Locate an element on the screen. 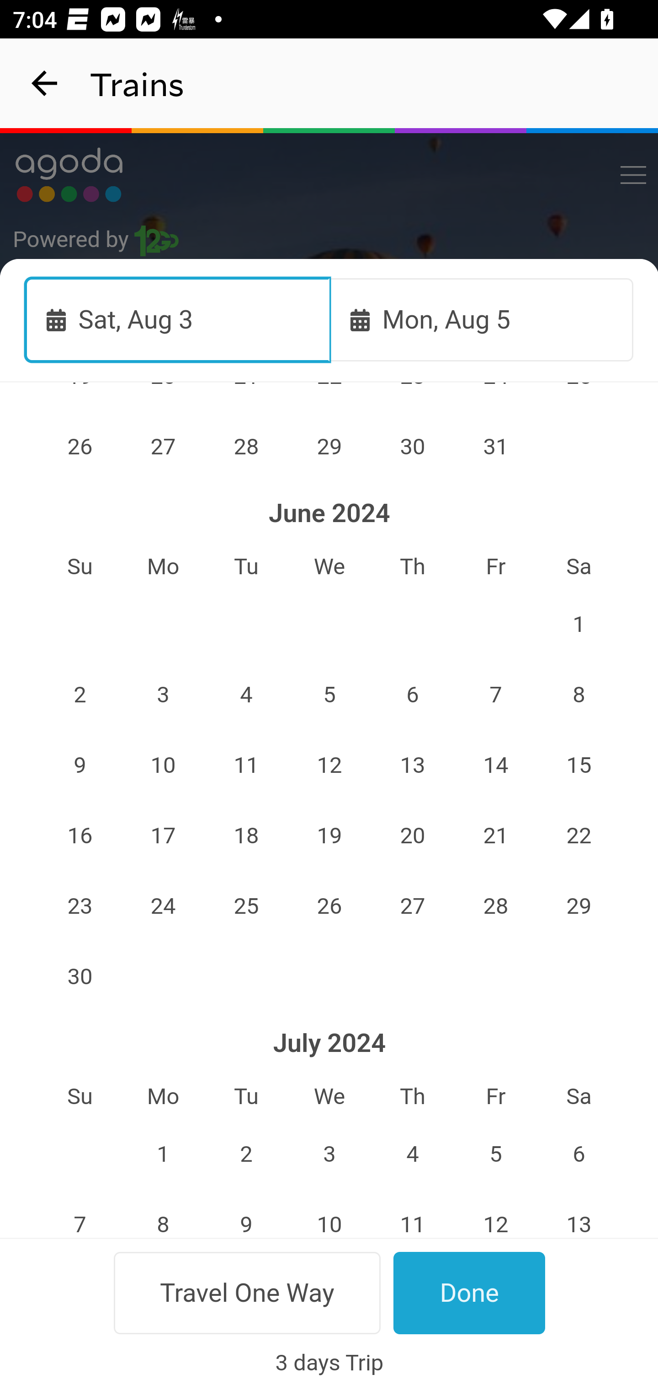 The height and width of the screenshot is (1391, 658). 20 is located at coordinates (412, 835).